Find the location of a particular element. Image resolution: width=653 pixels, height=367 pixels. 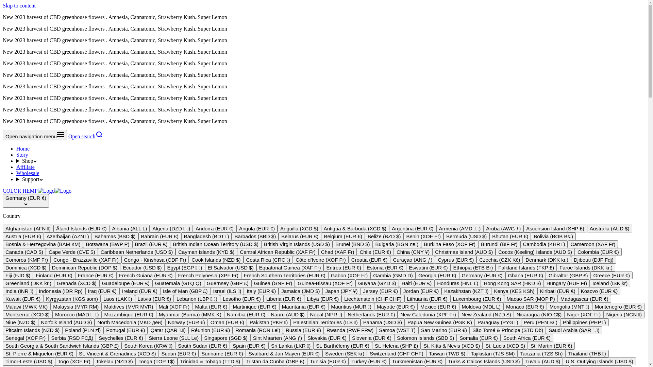

Togo (XOF Fr) is located at coordinates (74, 362).